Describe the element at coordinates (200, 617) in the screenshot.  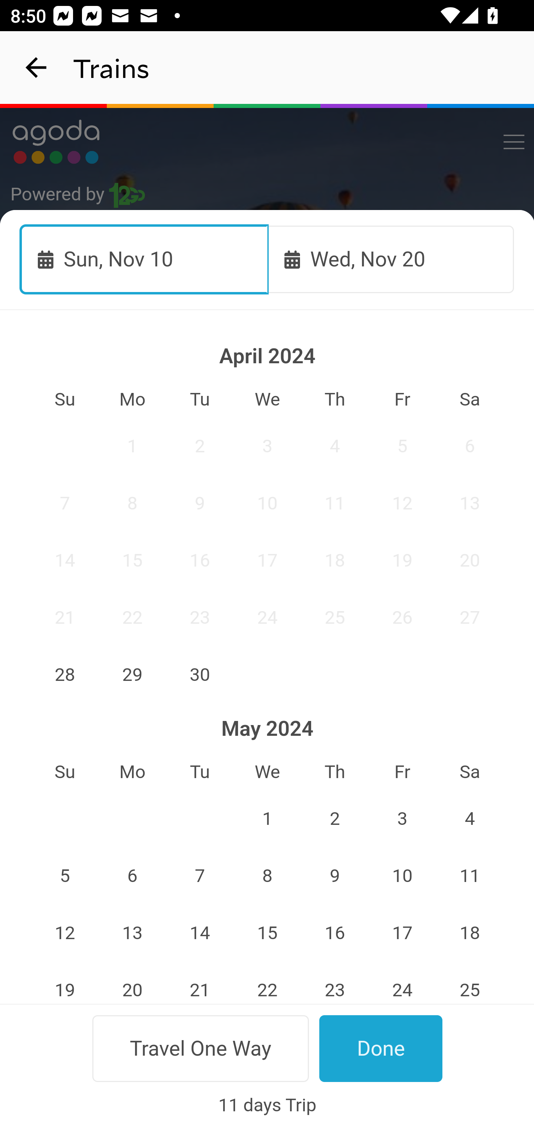
I see `23` at that location.